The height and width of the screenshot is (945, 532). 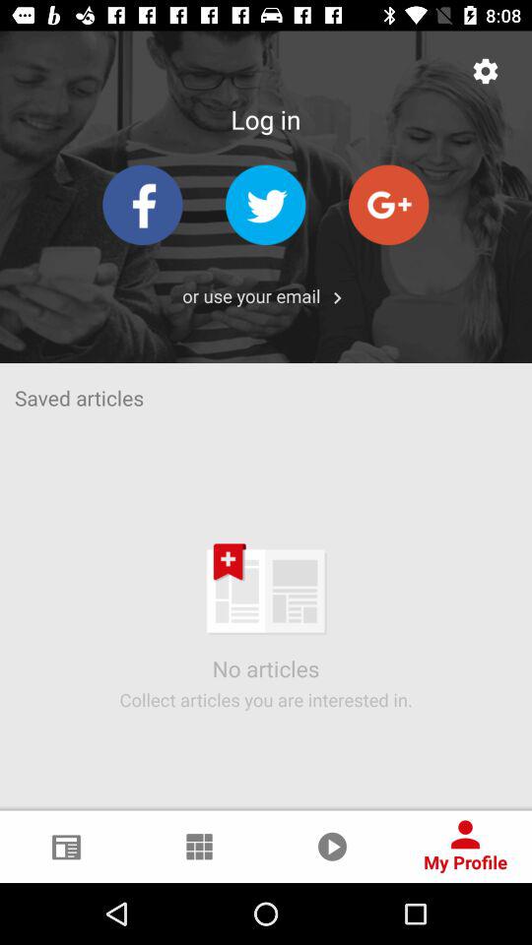 I want to click on login with google+ account, so click(x=388, y=205).